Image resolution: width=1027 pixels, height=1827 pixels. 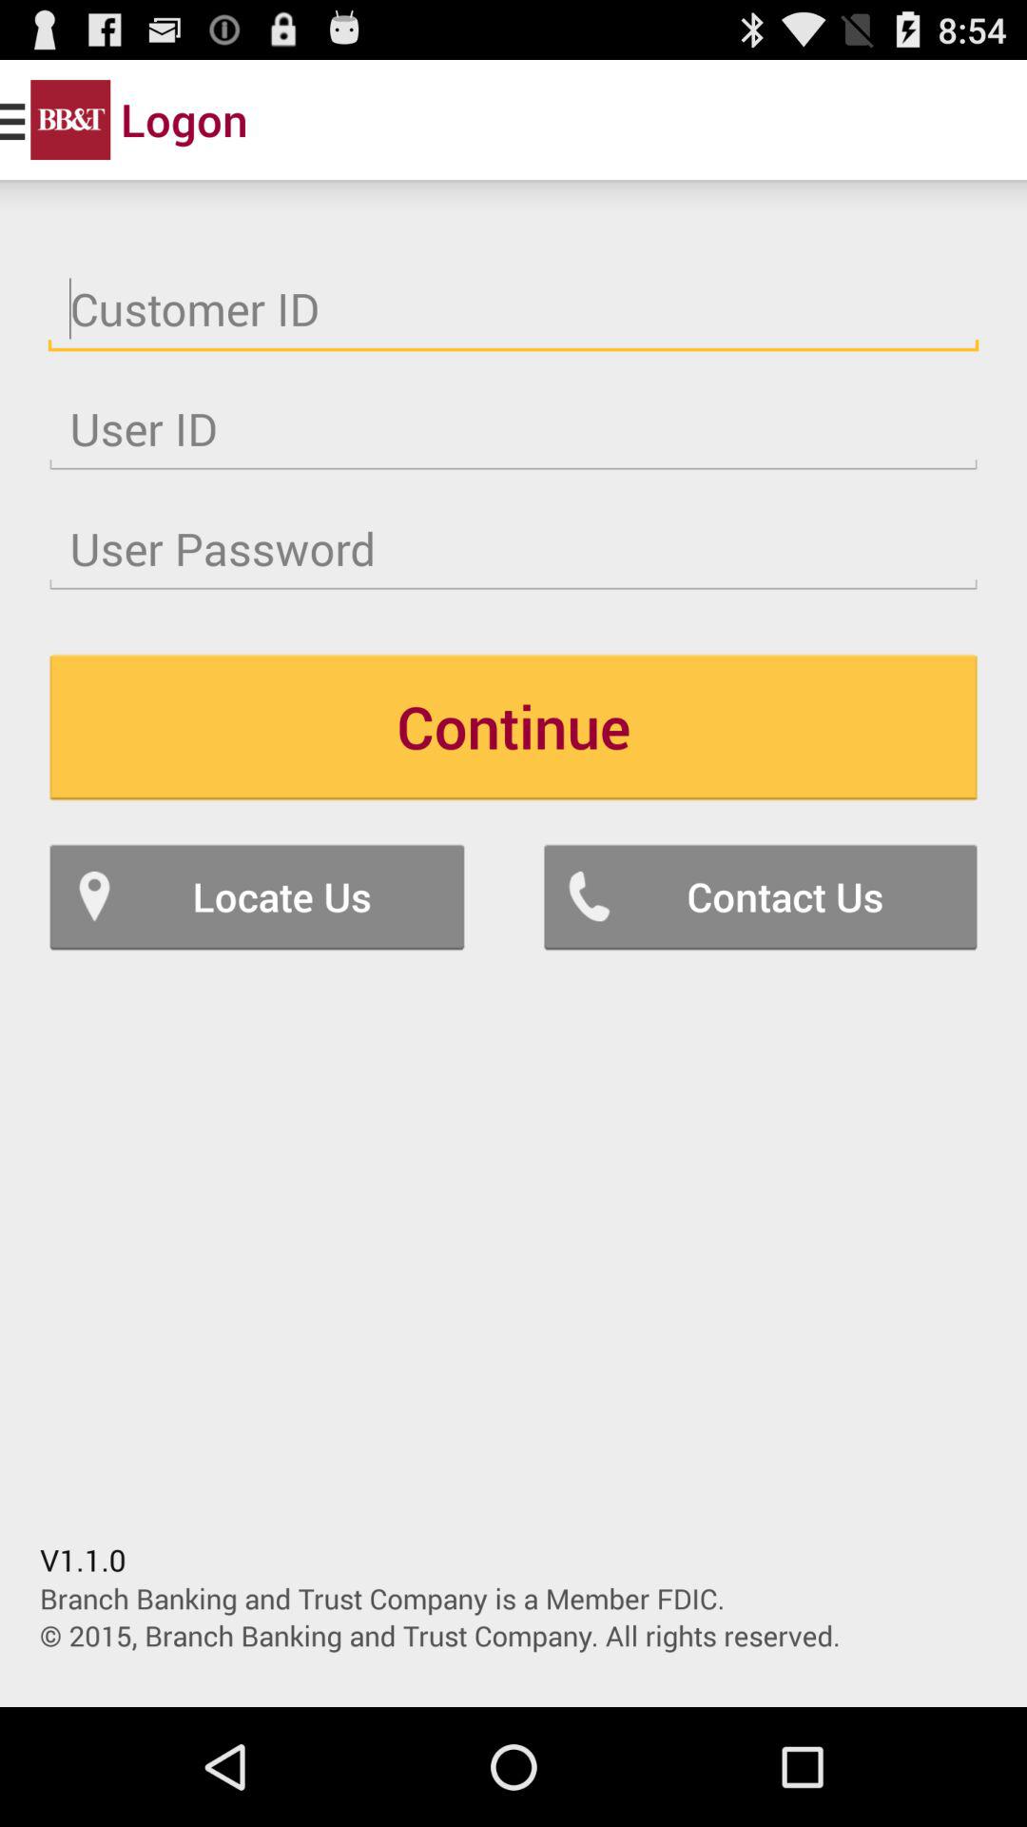 I want to click on turn on the continue, so click(x=513, y=727).